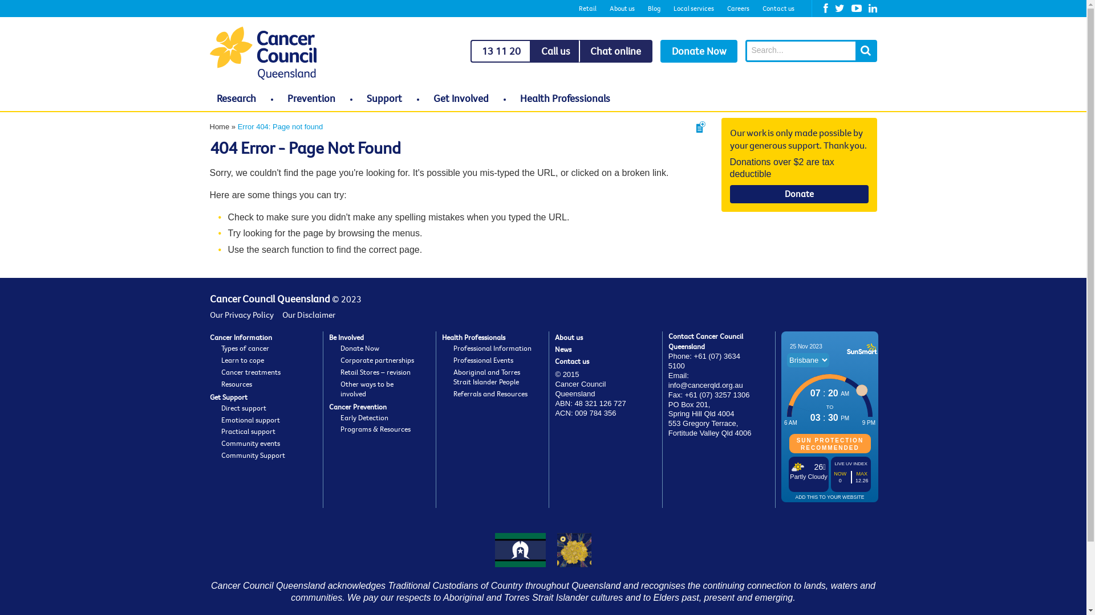 This screenshot has height=615, width=1095. I want to click on info@cancerqld.org.au, so click(706, 385).